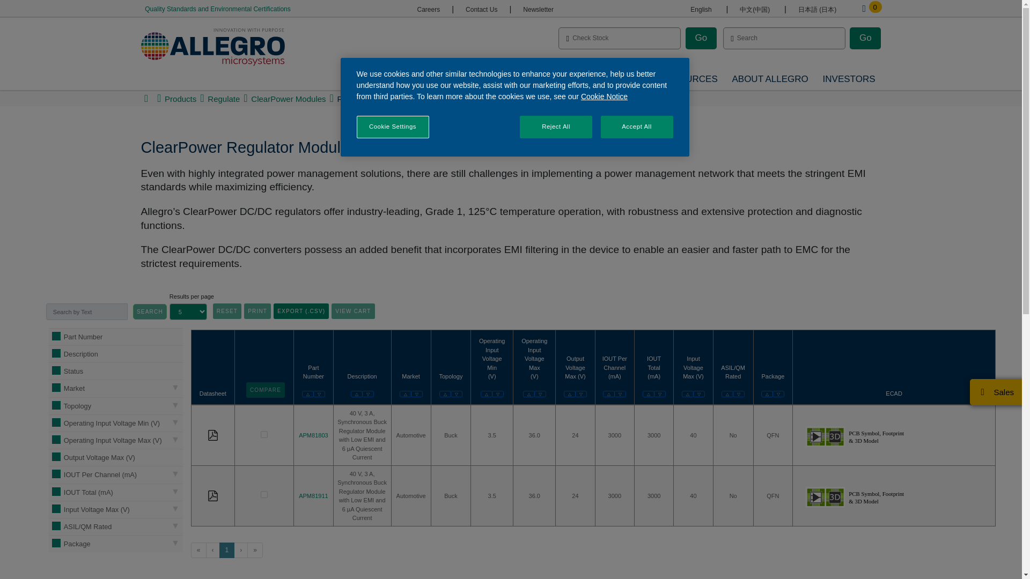  Describe the element at coordinates (517, 79) in the screenshot. I see `APPLICATIONS` at that location.